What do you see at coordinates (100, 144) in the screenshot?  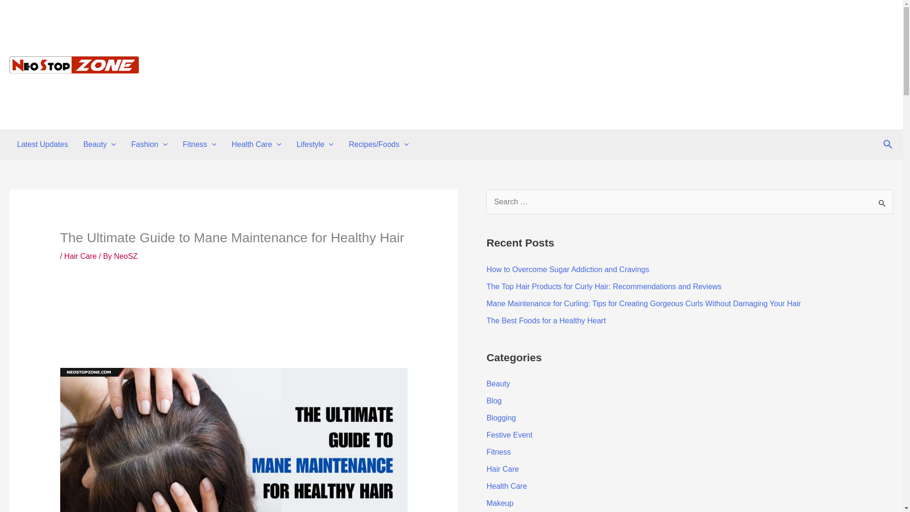 I see `Beauty` at bounding box center [100, 144].